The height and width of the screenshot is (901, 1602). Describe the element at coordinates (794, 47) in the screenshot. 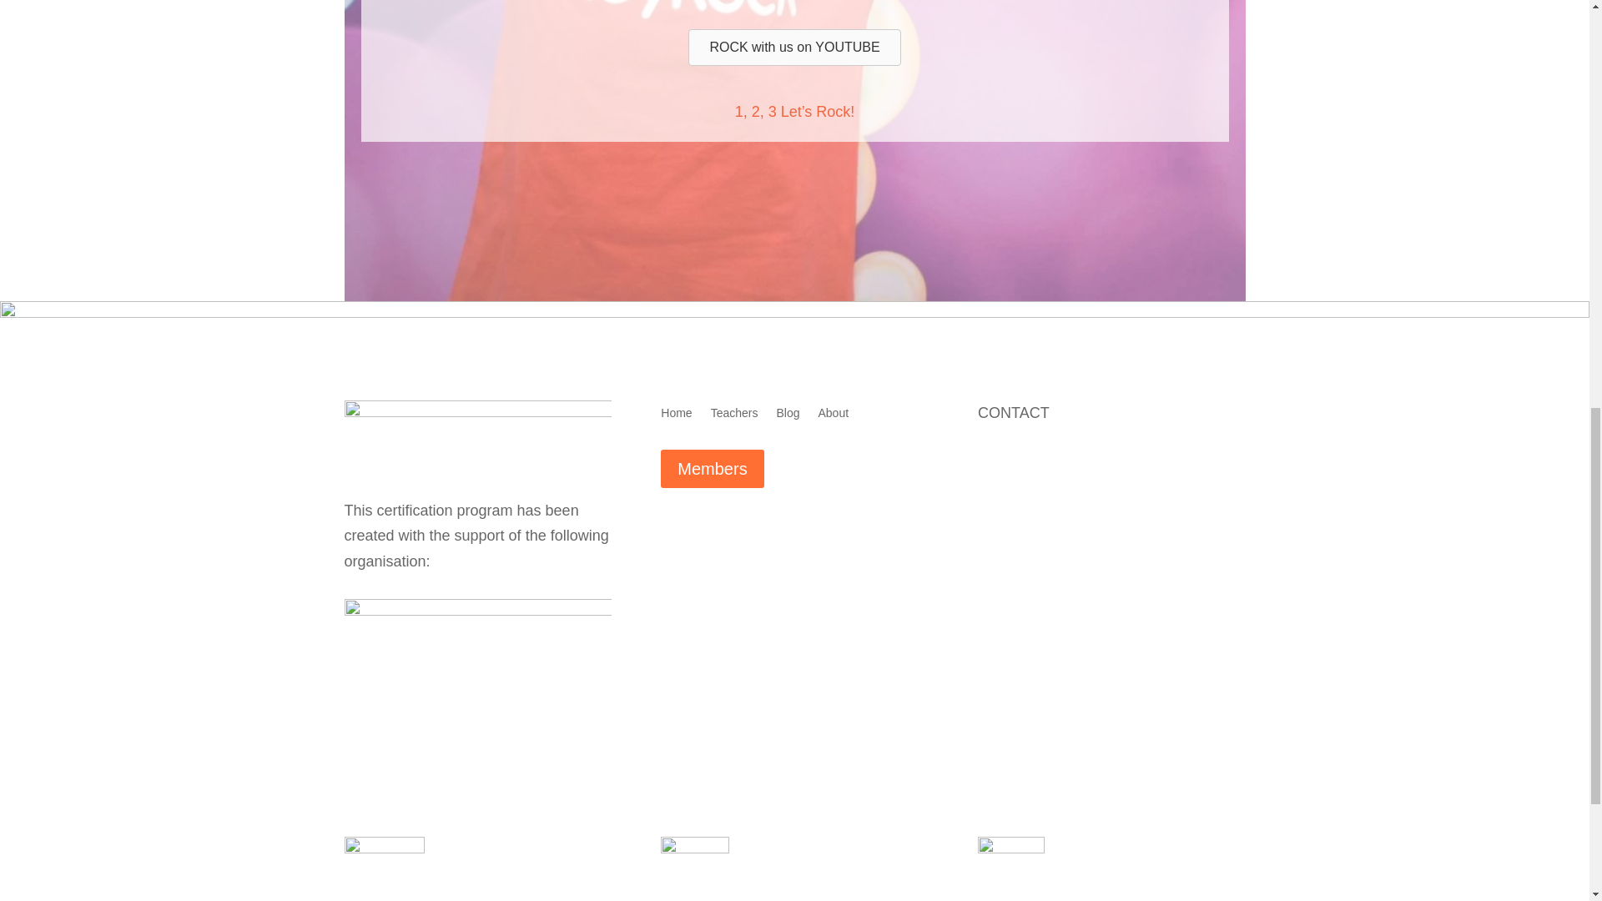

I see `ROCK with us on YOUTUBE` at that location.